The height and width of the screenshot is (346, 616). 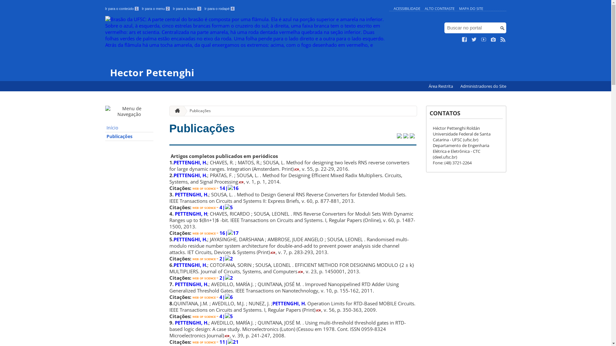 I want to click on PETTENGHI, H, so click(x=189, y=239).